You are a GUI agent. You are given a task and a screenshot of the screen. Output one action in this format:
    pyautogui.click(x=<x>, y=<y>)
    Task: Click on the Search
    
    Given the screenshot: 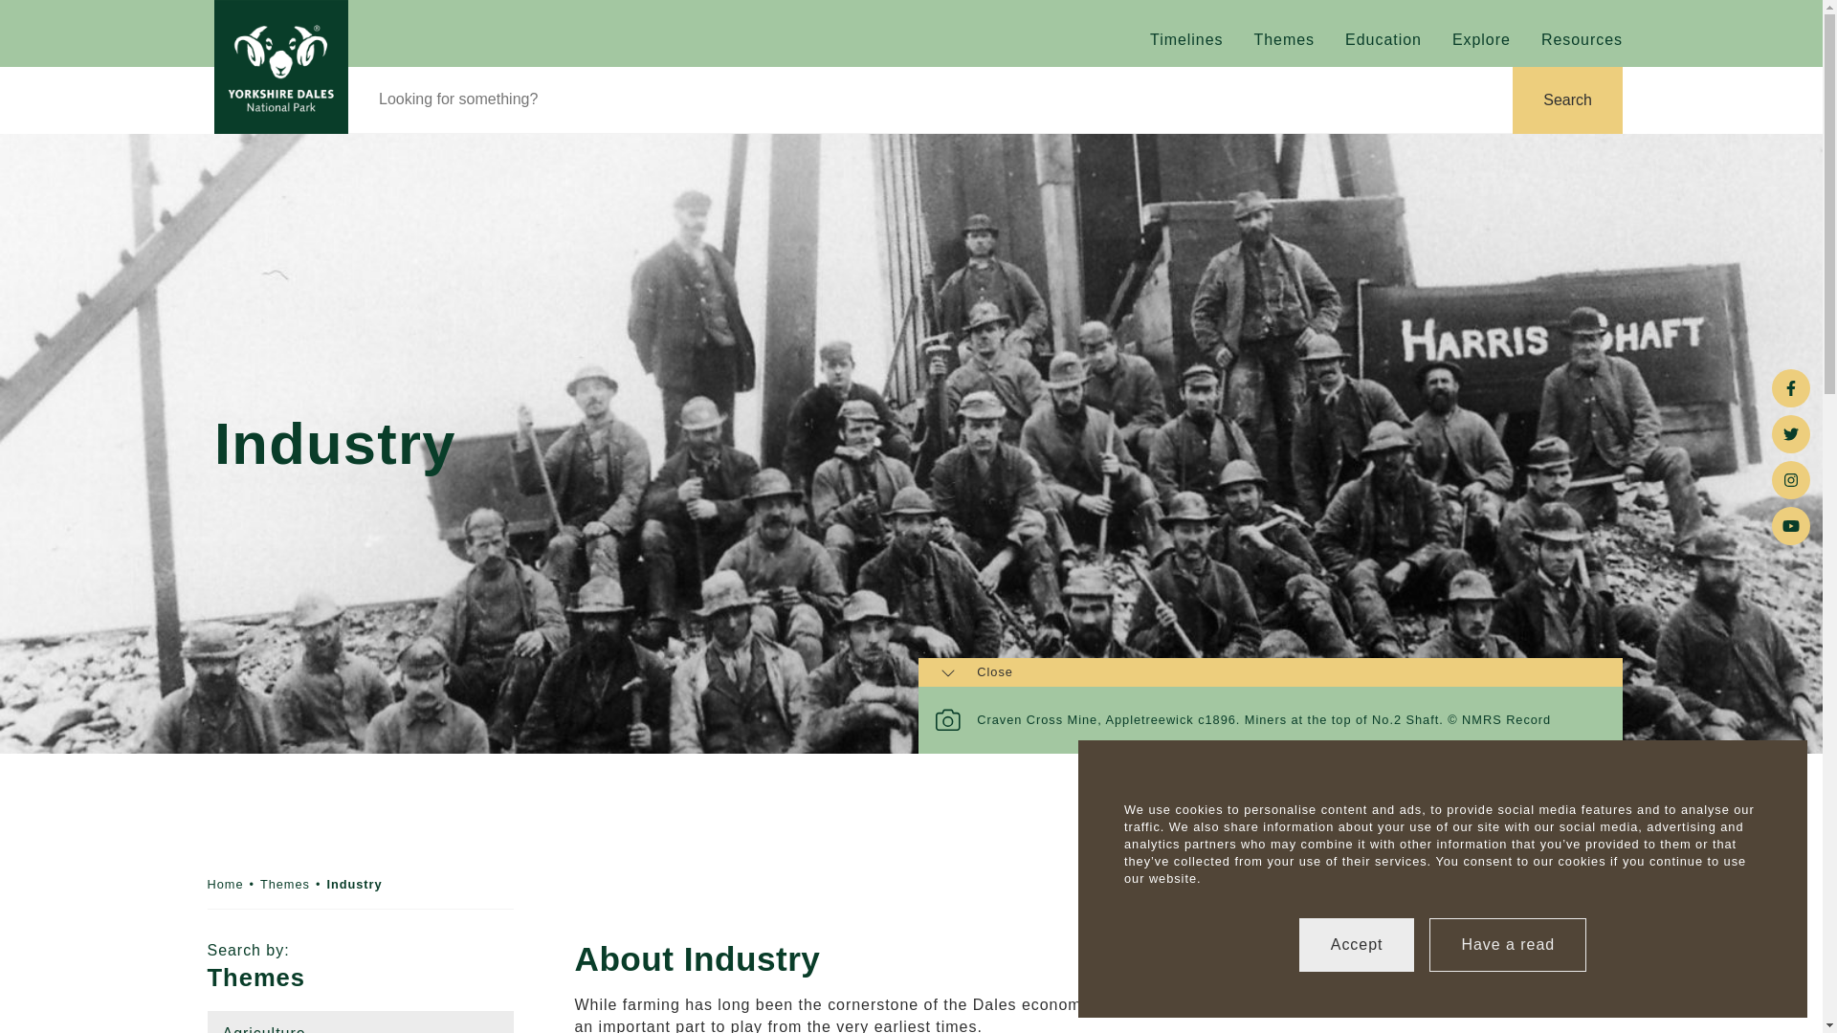 What is the action you would take?
    pyautogui.click(x=1567, y=100)
    